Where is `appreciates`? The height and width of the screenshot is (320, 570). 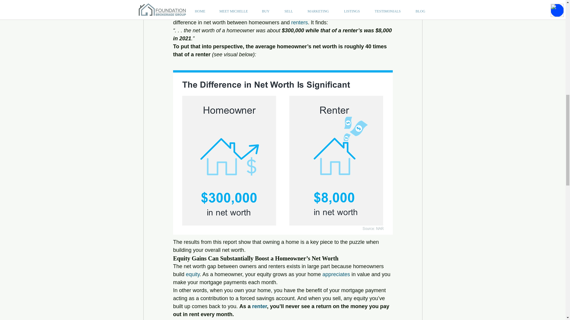 appreciates is located at coordinates (336, 274).